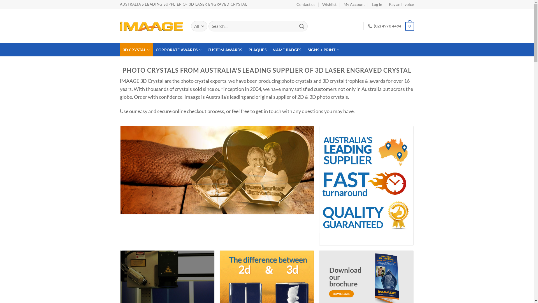  What do you see at coordinates (306, 4) in the screenshot?
I see `Contact us` at bounding box center [306, 4].